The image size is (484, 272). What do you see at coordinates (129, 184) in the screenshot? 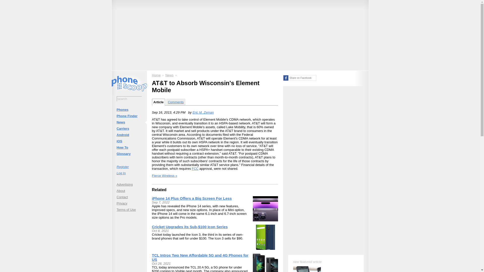
I see `Advertising` at bounding box center [129, 184].